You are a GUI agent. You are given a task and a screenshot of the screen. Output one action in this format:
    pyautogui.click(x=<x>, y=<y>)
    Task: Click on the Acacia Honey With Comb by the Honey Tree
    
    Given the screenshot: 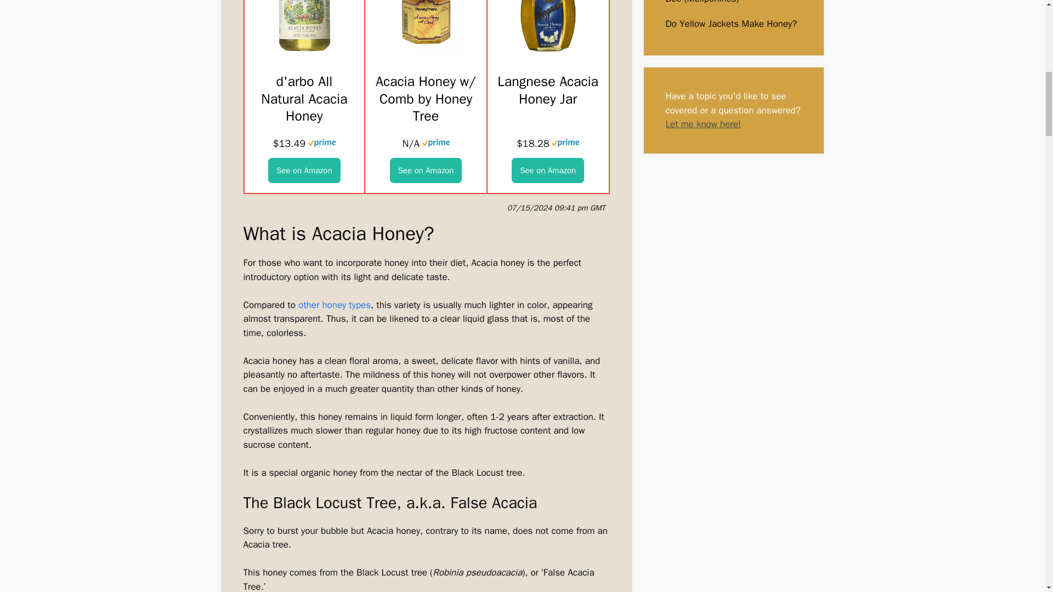 What is the action you would take?
    pyautogui.click(x=426, y=170)
    